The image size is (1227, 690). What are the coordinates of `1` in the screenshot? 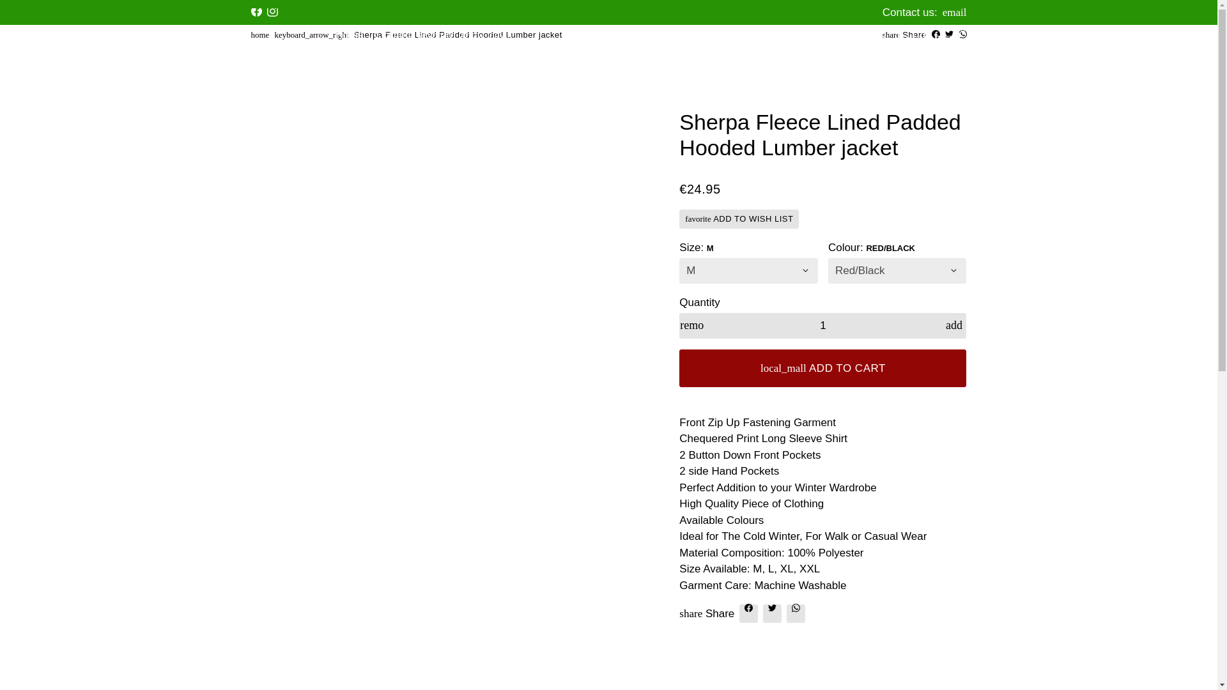 It's located at (823, 326).